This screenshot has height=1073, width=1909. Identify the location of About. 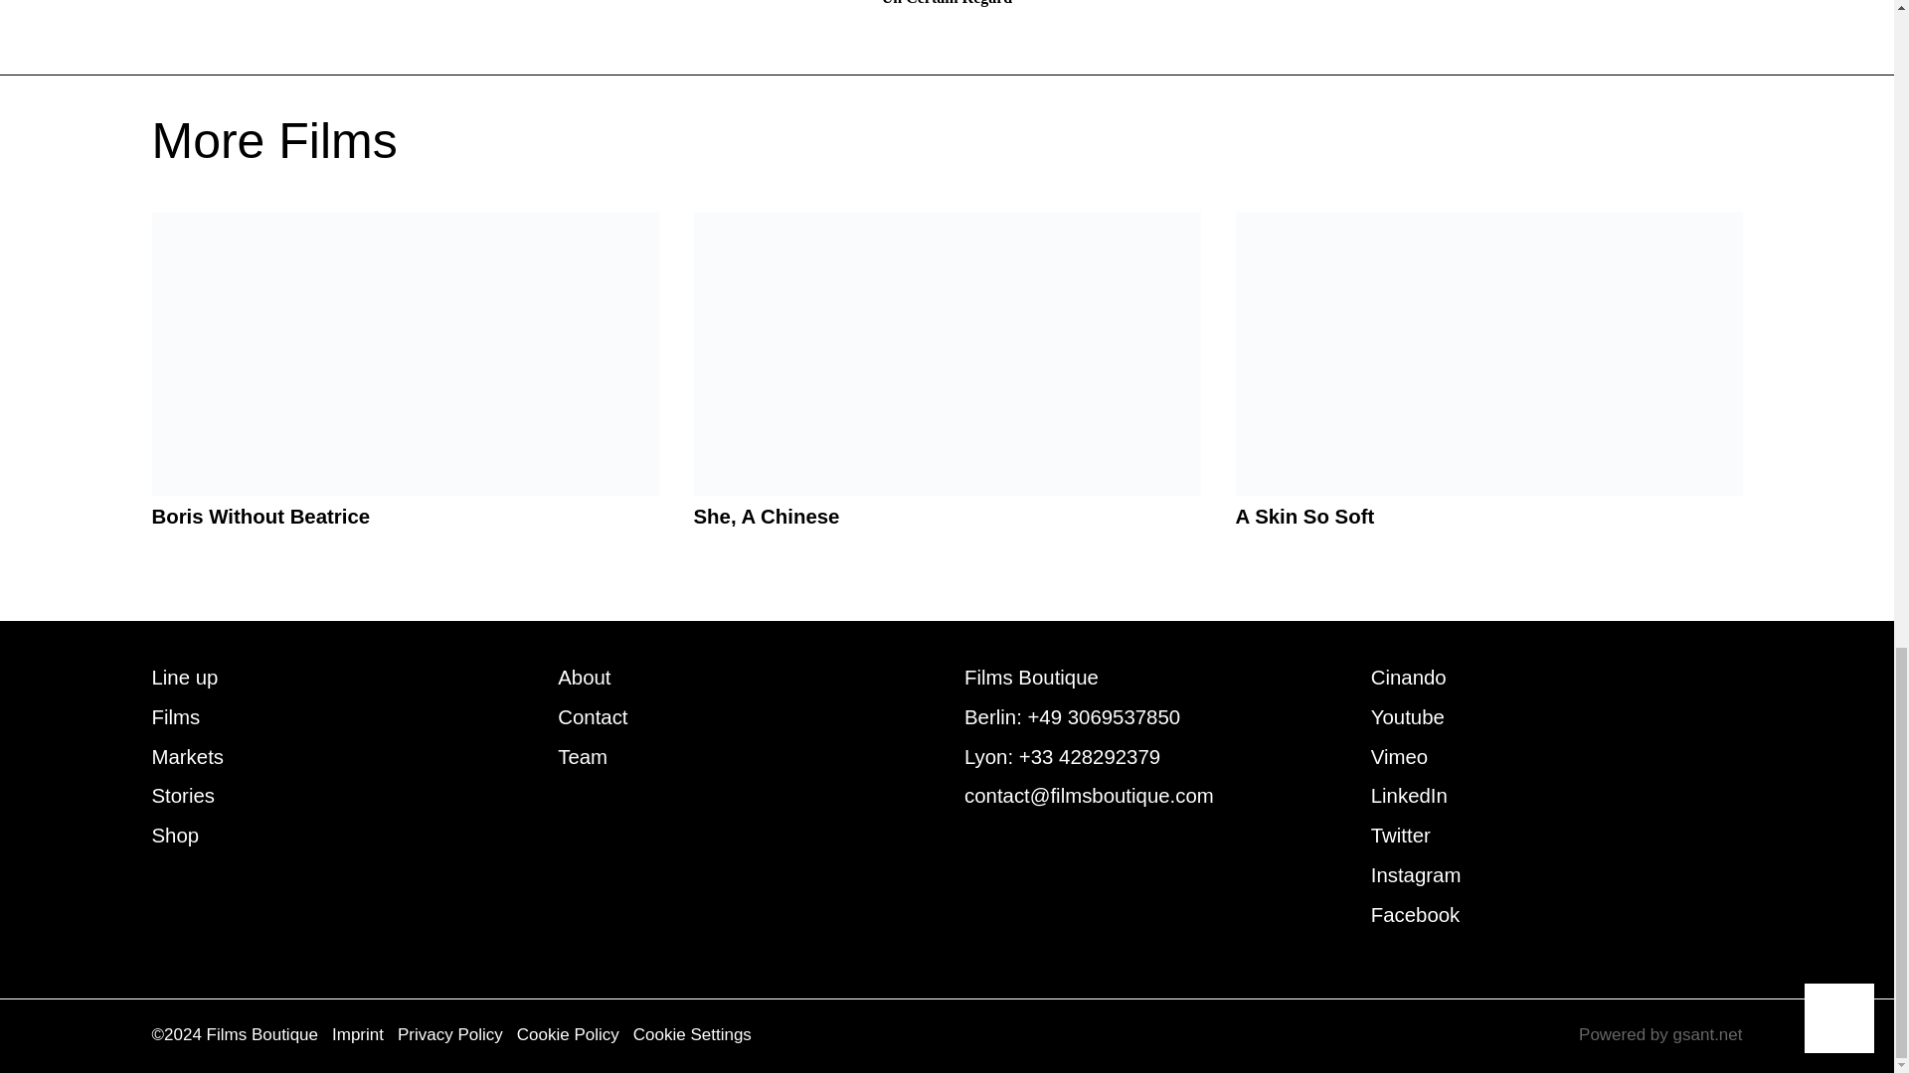
(584, 678).